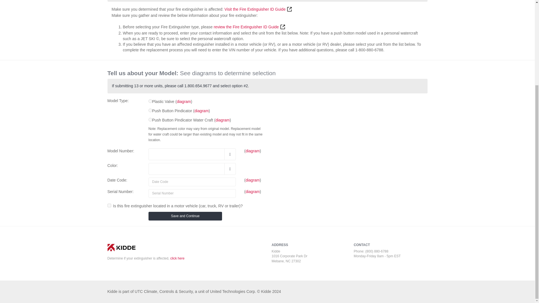 The height and width of the screenshot is (303, 539). What do you see at coordinates (150, 110) in the screenshot?
I see `Pindicator` at bounding box center [150, 110].